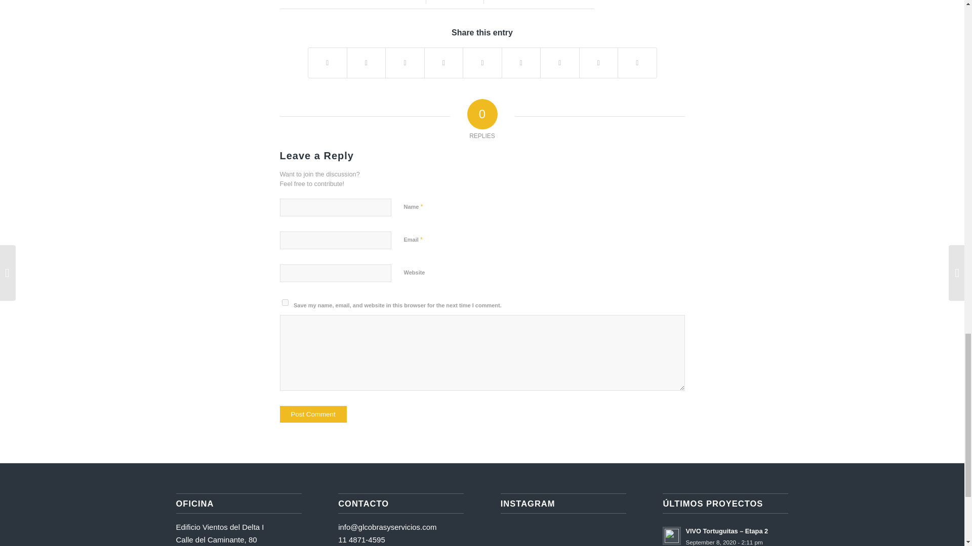  Describe the element at coordinates (313, 414) in the screenshot. I see `Post Comment` at that location.